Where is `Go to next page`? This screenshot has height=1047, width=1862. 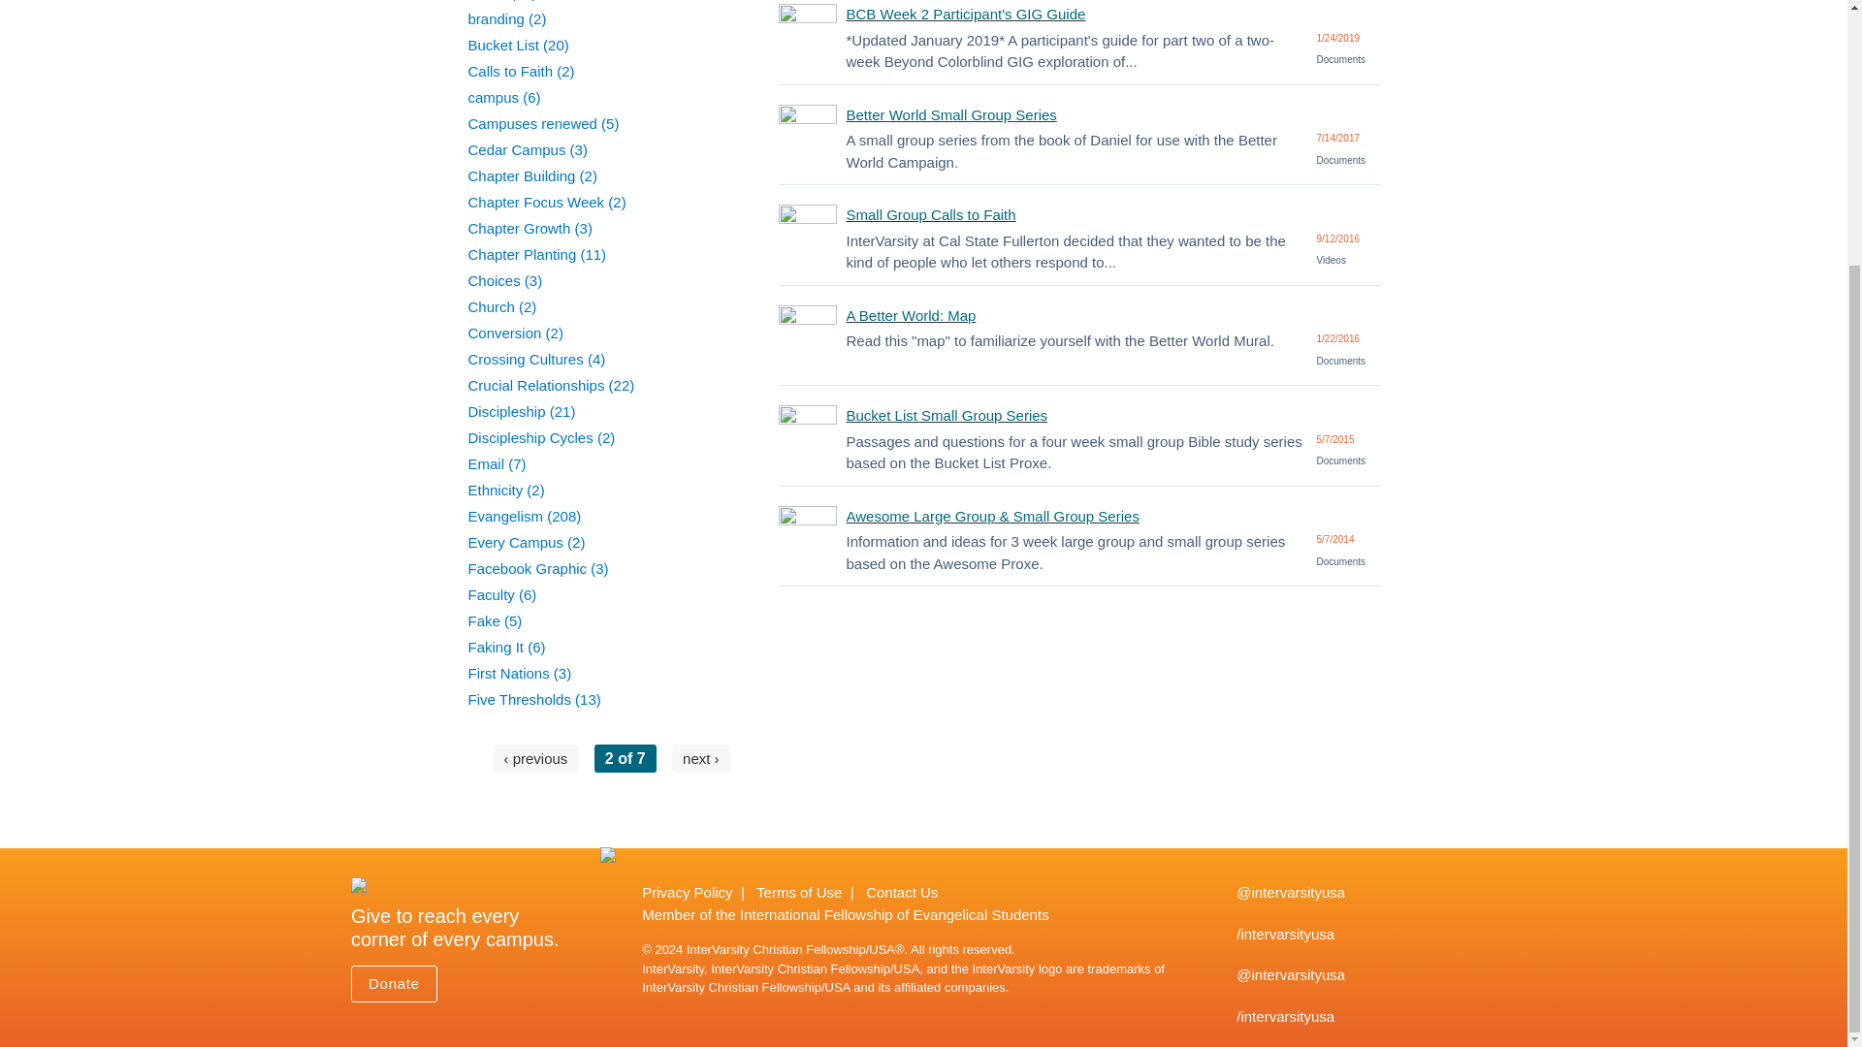 Go to next page is located at coordinates (700, 758).